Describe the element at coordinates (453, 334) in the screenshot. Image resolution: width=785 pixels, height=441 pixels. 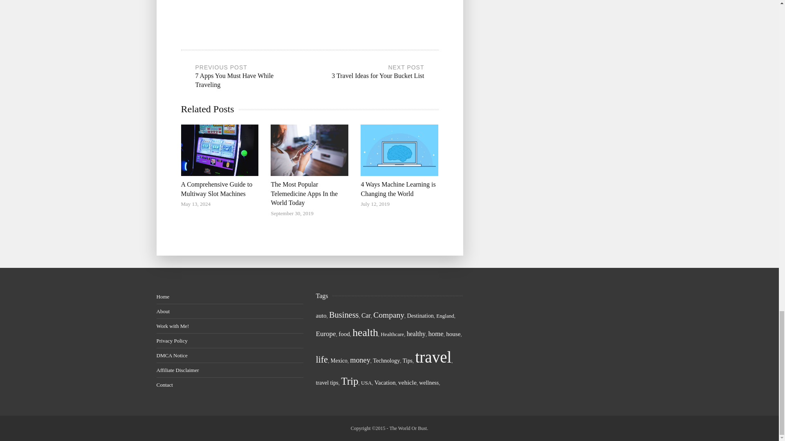
I see `73` at that location.